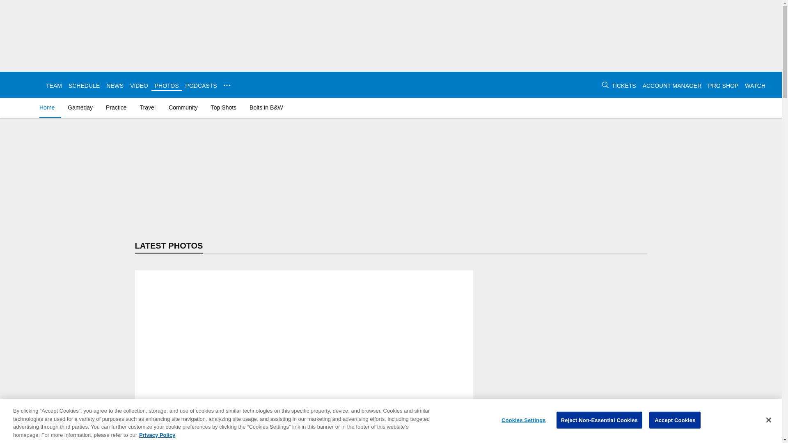 The height and width of the screenshot is (443, 788). Describe the element at coordinates (167, 85) in the screenshot. I see `PHOTOS` at that location.